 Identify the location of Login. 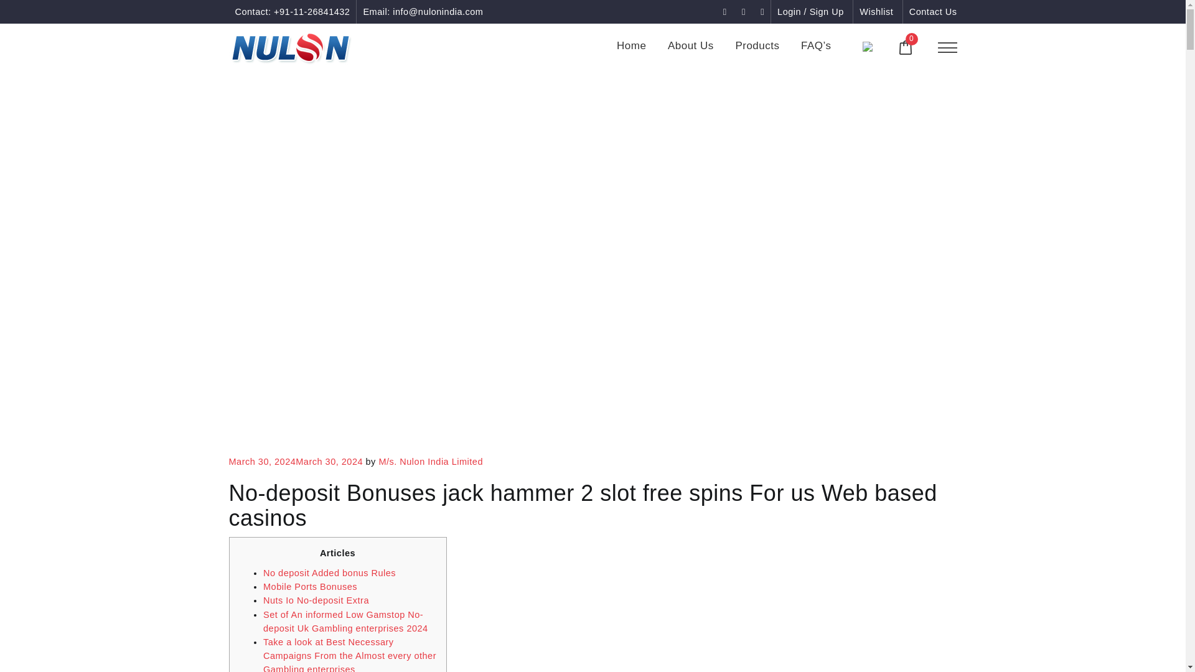
(810, 11).